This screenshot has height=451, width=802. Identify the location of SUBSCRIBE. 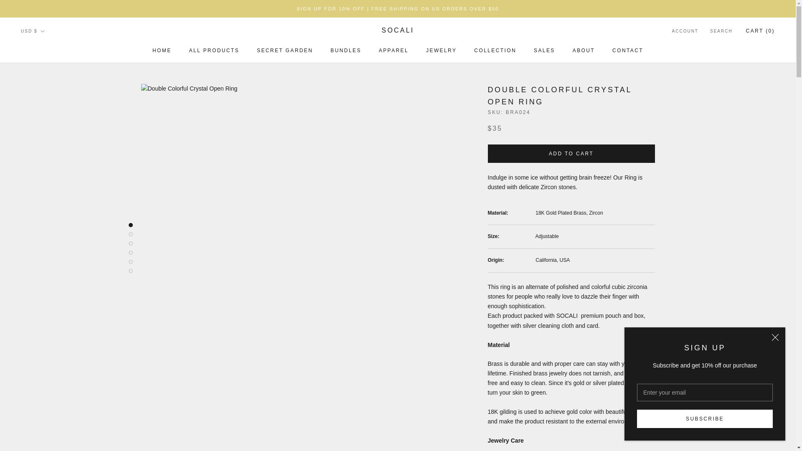
(705, 418).